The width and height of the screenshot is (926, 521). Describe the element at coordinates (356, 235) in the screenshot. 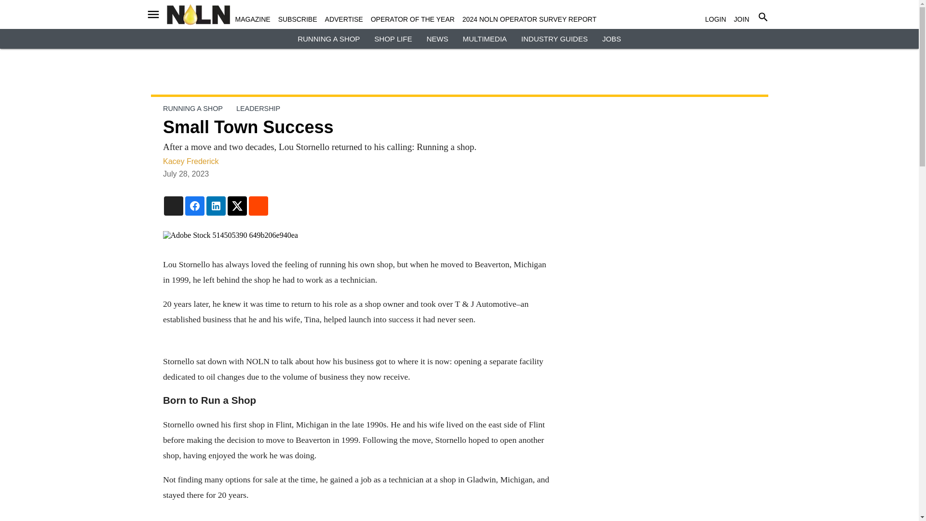

I see `Adobe Stock 514505390 649b206e940ea` at that location.